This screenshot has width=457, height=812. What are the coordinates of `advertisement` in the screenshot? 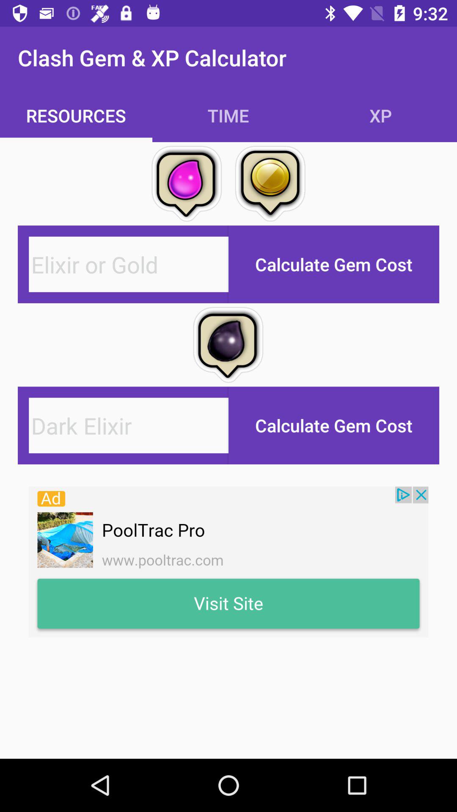 It's located at (228, 562).